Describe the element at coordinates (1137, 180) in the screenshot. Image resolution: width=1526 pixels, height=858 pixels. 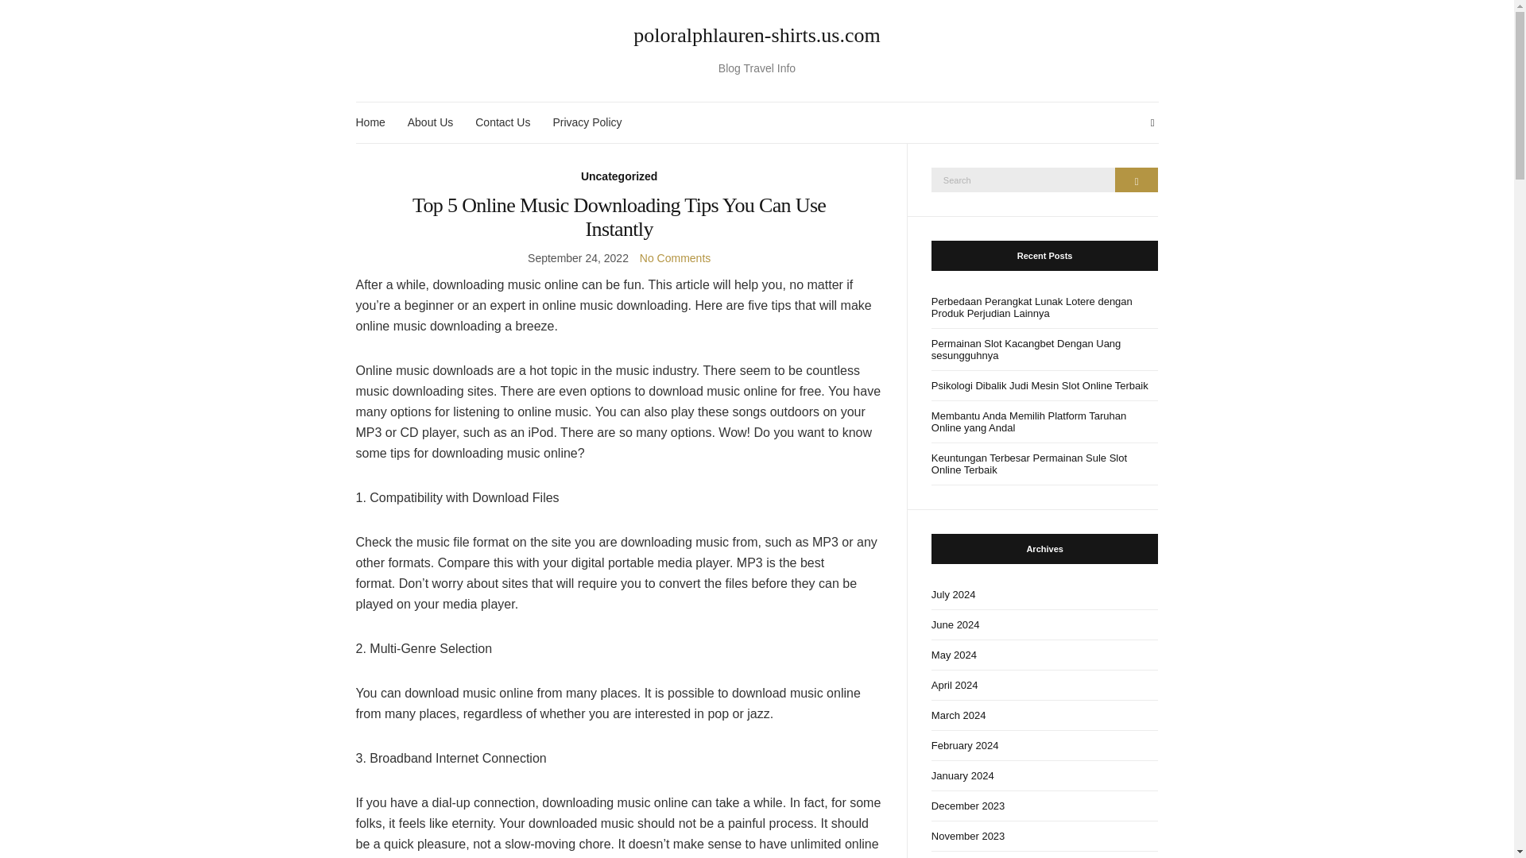
I see `Search` at that location.